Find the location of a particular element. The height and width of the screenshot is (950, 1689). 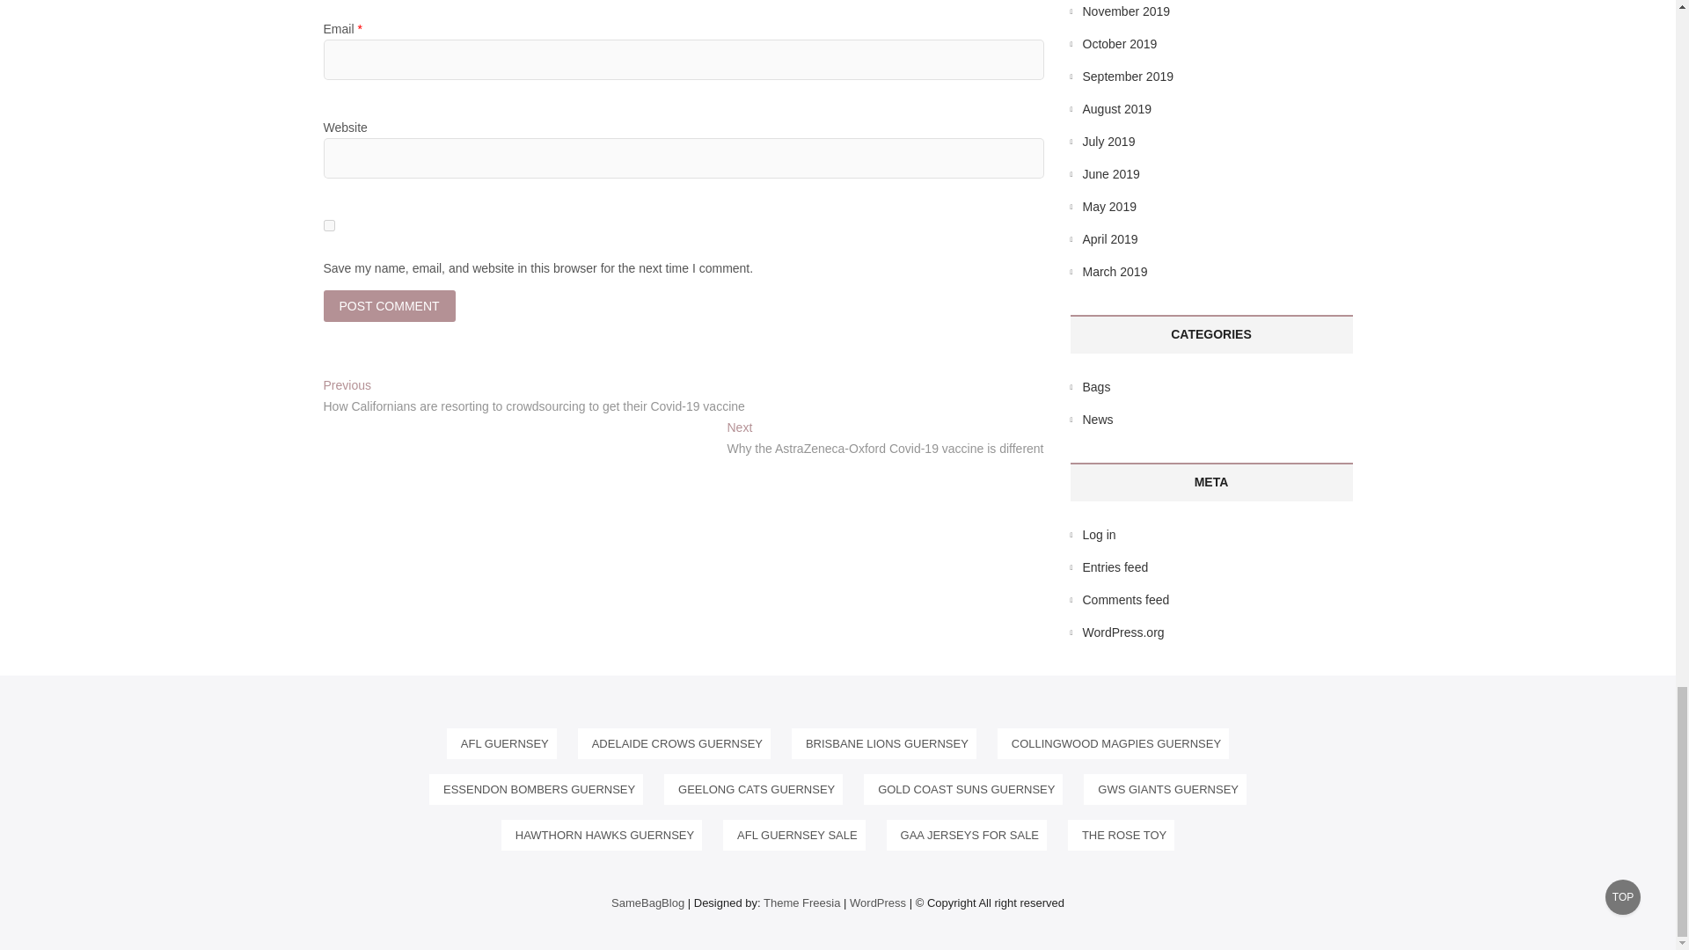

Theme Freesia is located at coordinates (801, 902).